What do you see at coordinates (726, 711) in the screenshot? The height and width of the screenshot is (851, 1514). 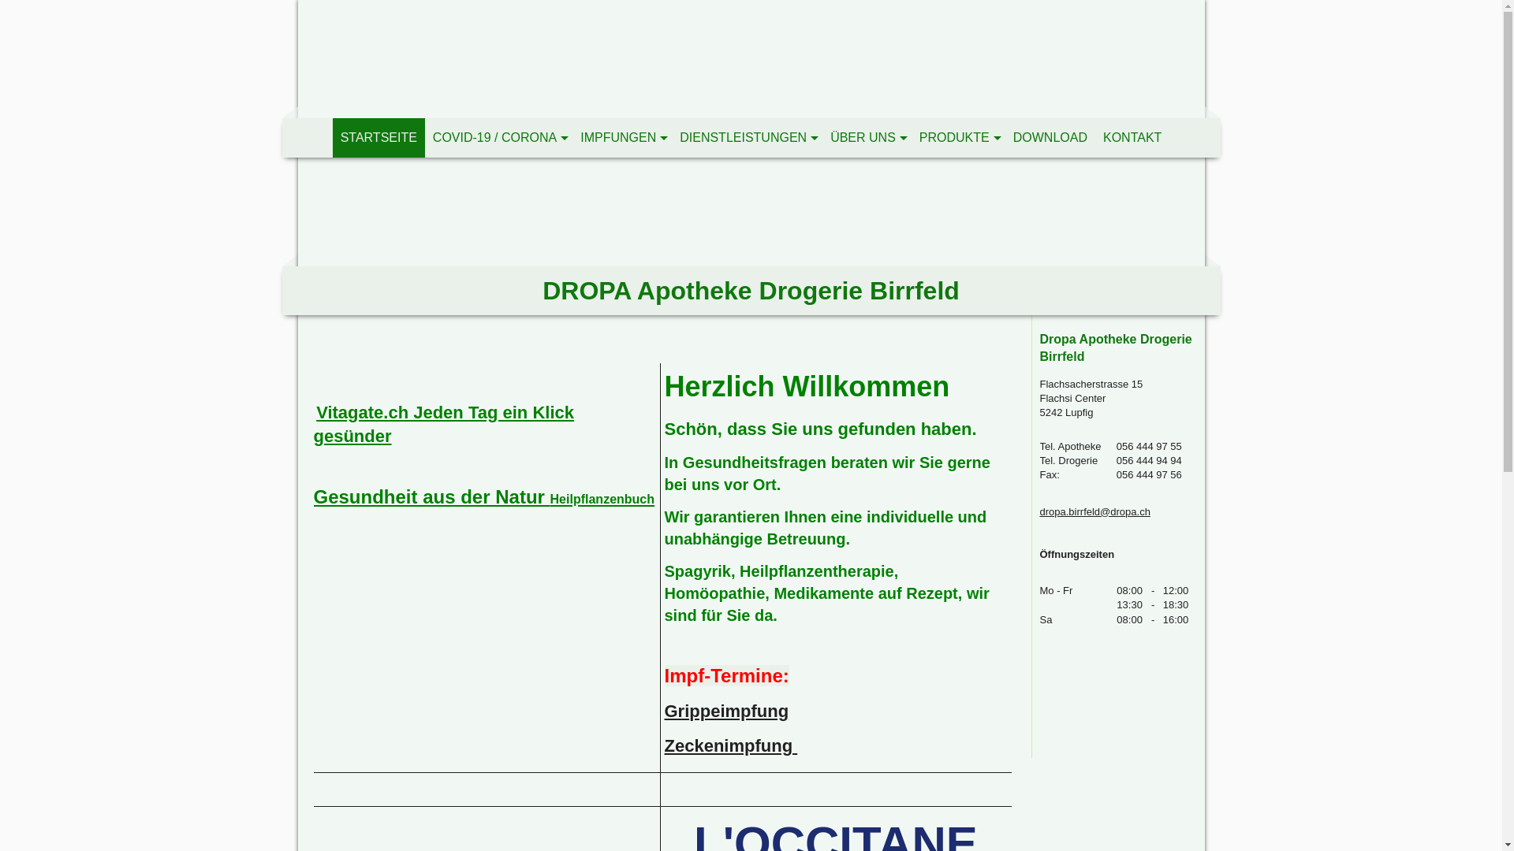 I see `Grippeimpfung` at bounding box center [726, 711].